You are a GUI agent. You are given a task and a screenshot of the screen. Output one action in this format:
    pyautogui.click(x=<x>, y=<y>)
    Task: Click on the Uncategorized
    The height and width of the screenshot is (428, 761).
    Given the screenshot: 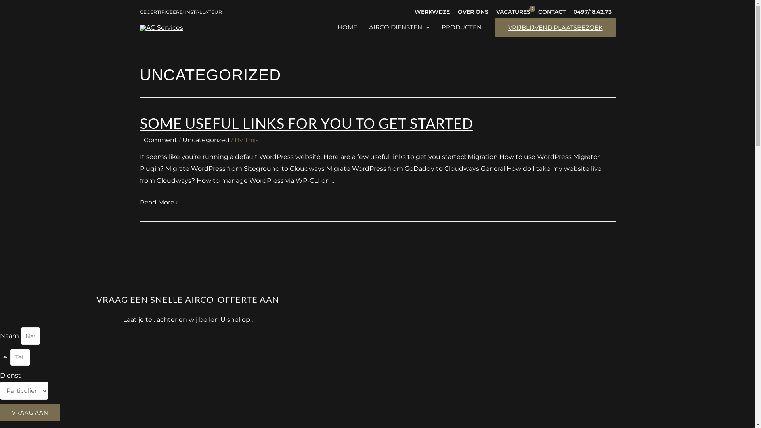 What is the action you would take?
    pyautogui.click(x=206, y=140)
    